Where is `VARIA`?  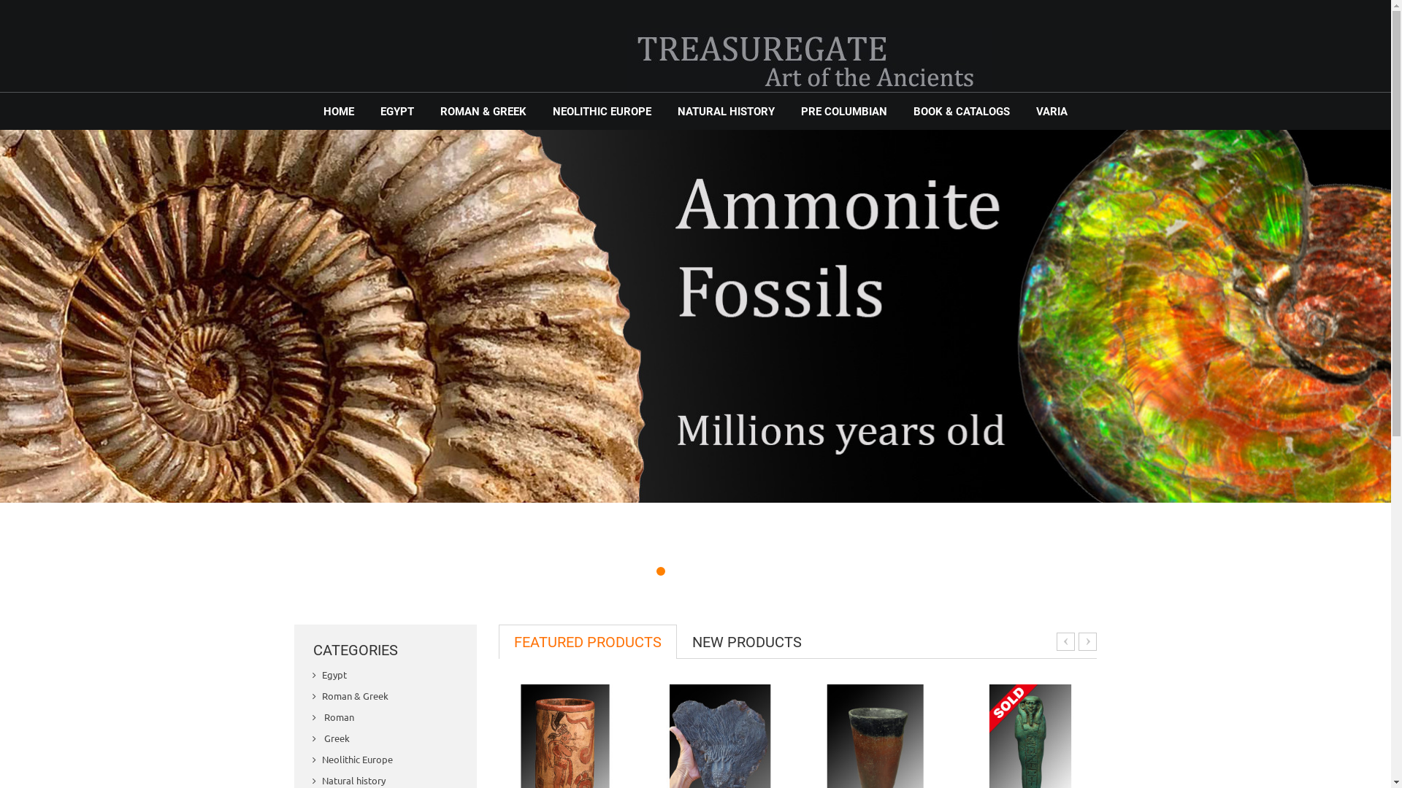 VARIA is located at coordinates (1051, 112).